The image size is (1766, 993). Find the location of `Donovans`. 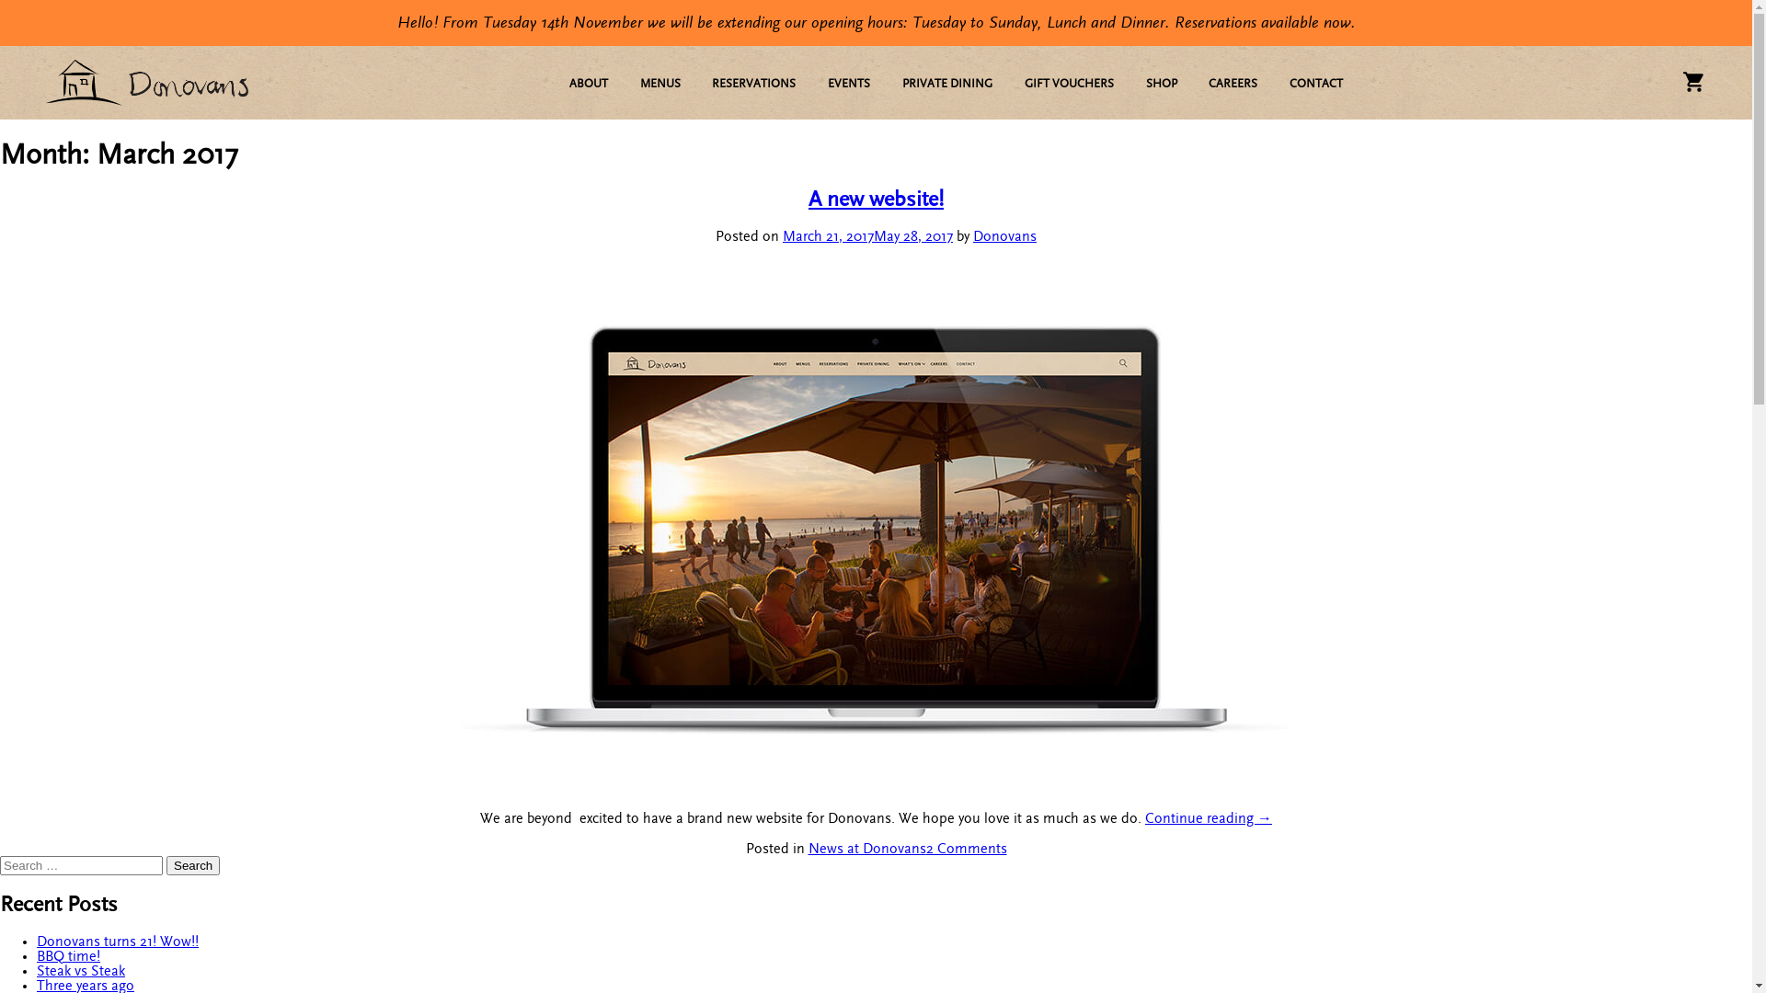

Donovans is located at coordinates (1004, 236).